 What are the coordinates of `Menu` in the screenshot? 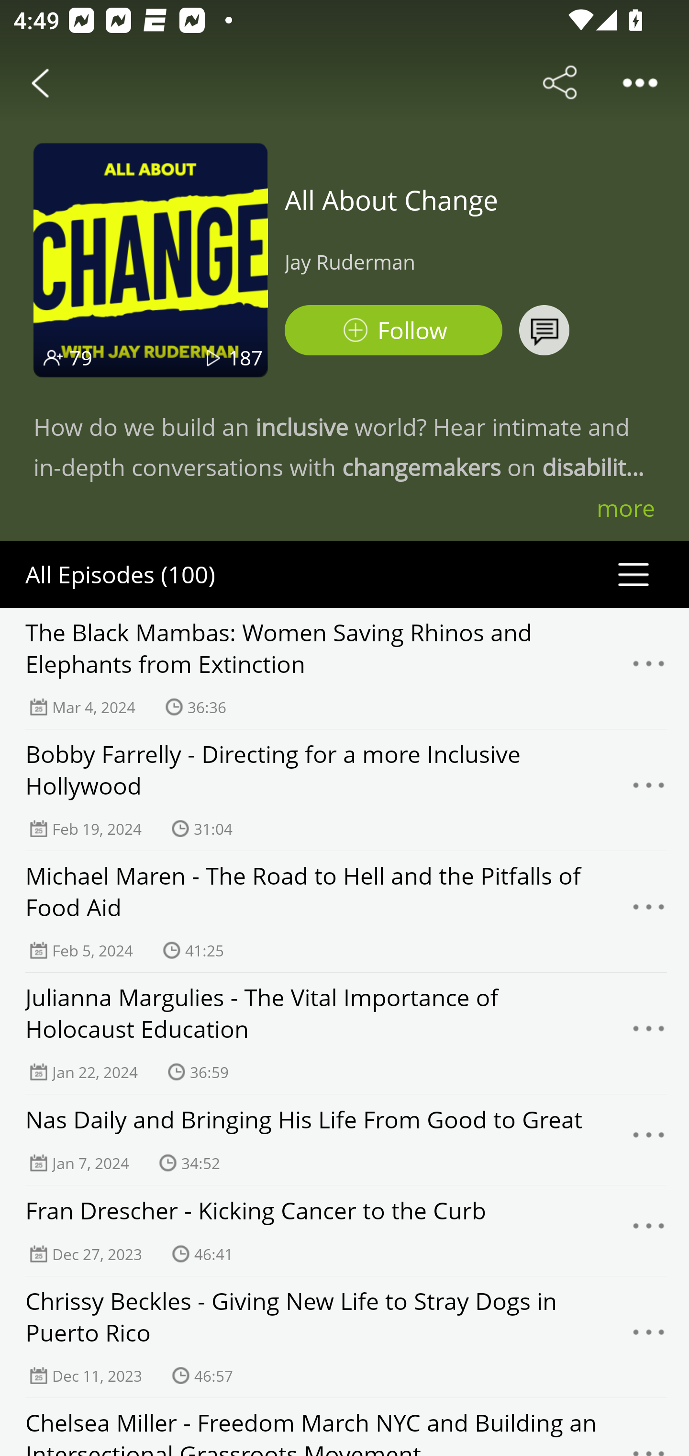 It's located at (649, 1231).